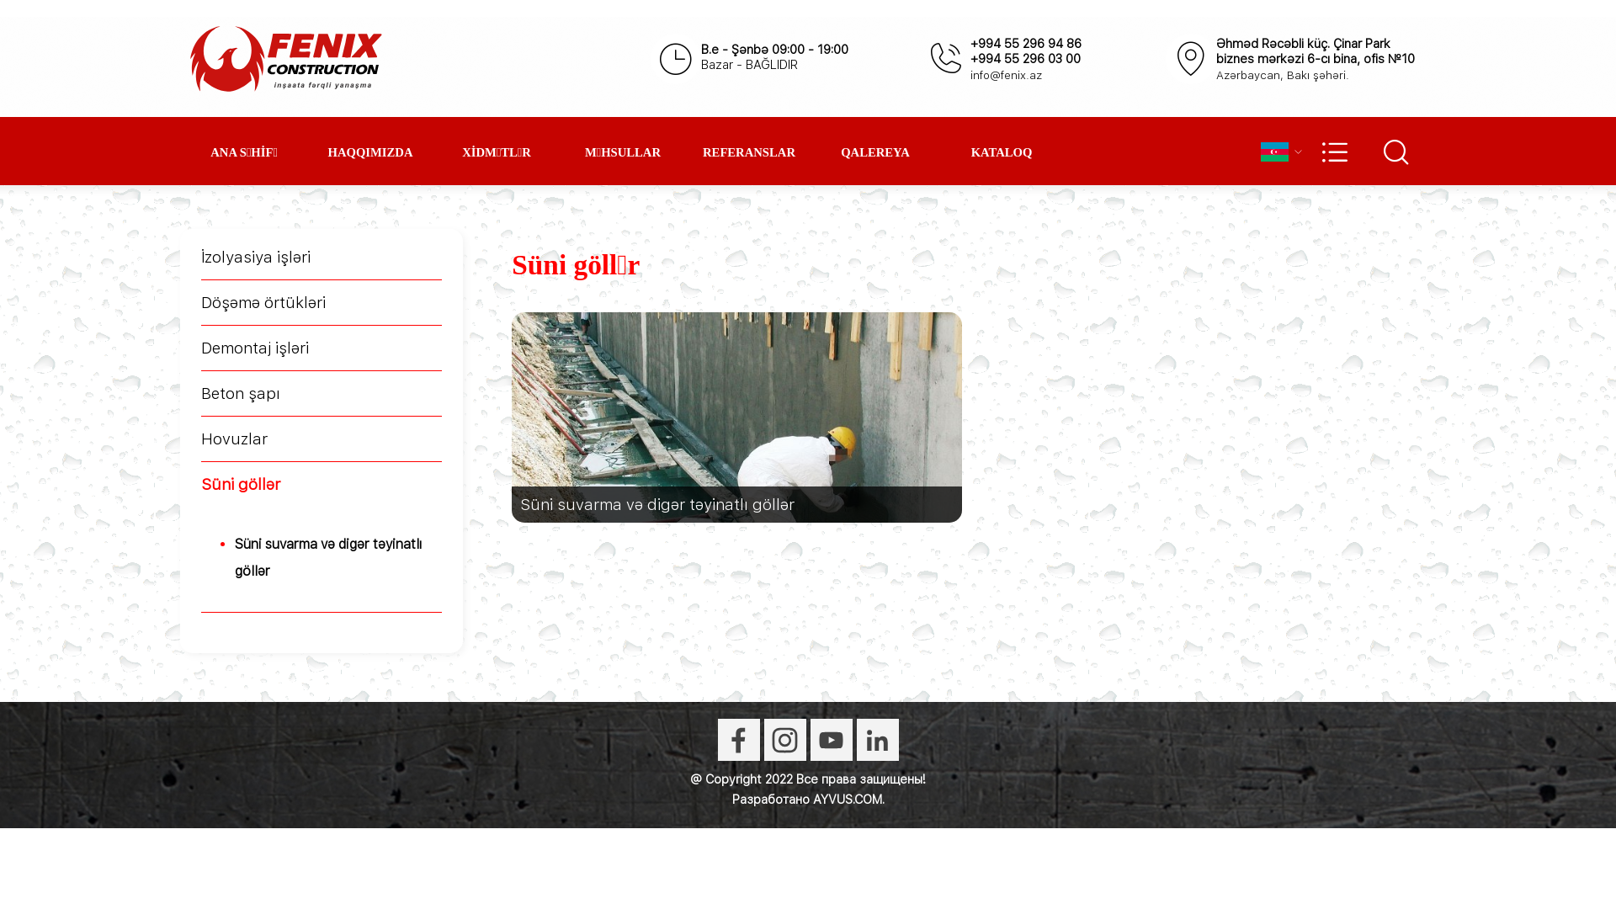 The height and width of the screenshot is (909, 1616). Describe the element at coordinates (875, 152) in the screenshot. I see `QALEREYA` at that location.